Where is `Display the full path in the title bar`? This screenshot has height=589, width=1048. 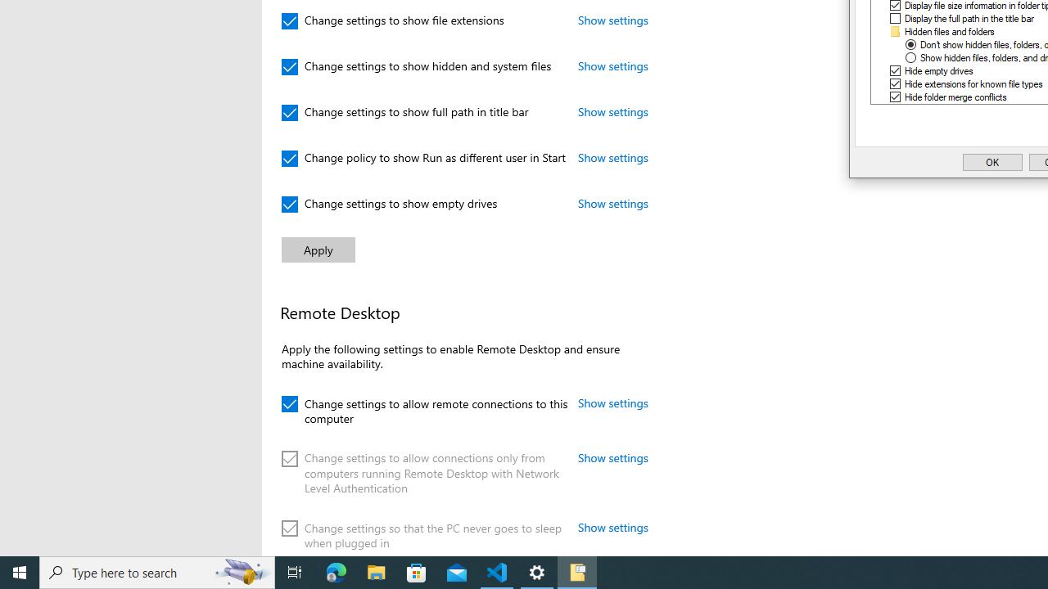
Display the full path in the title bar is located at coordinates (969, 18).